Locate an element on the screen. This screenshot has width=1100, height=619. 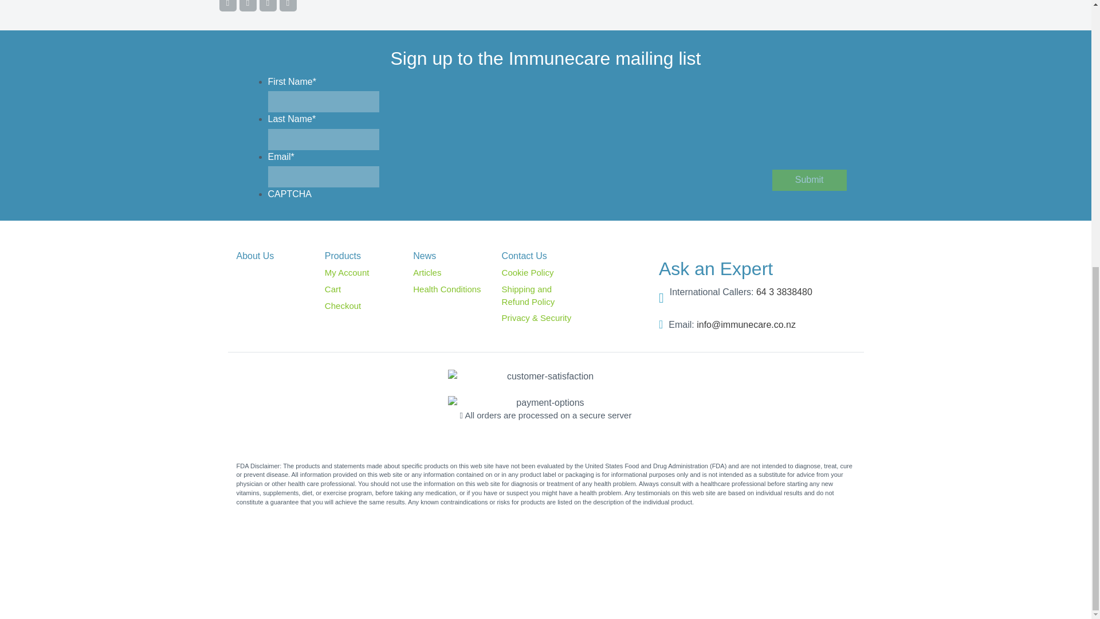
Facebook is located at coordinates (227, 3).